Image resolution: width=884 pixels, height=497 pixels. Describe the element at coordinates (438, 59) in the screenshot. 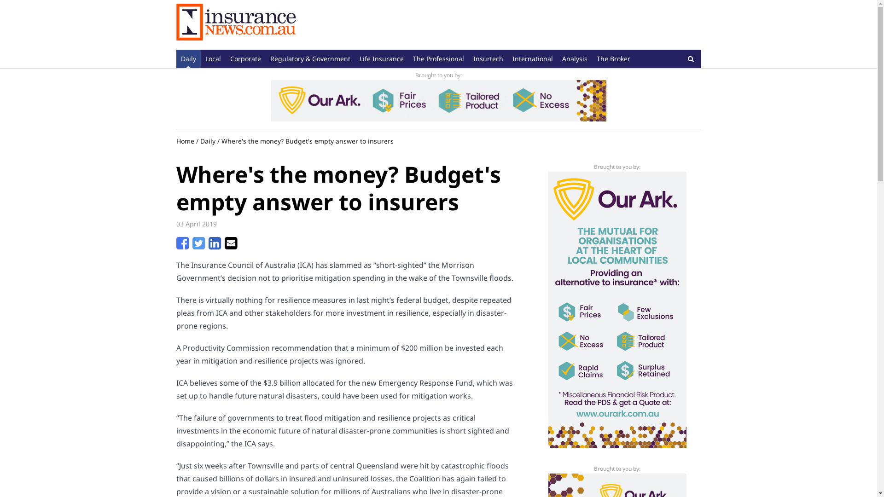

I see `The Professional` at that location.